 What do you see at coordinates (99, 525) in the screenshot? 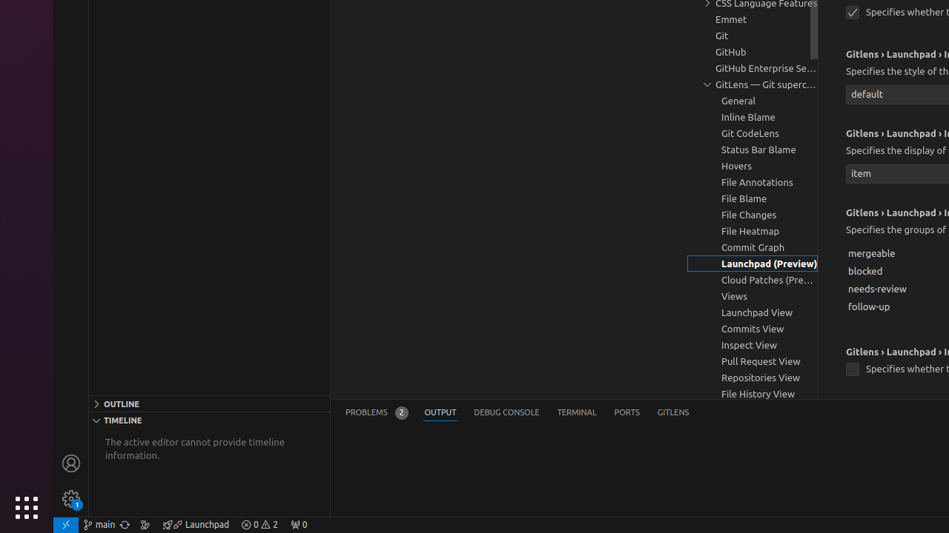
I see `OSWorld (Git) - main, Checkout Branch/Tag...` at bounding box center [99, 525].